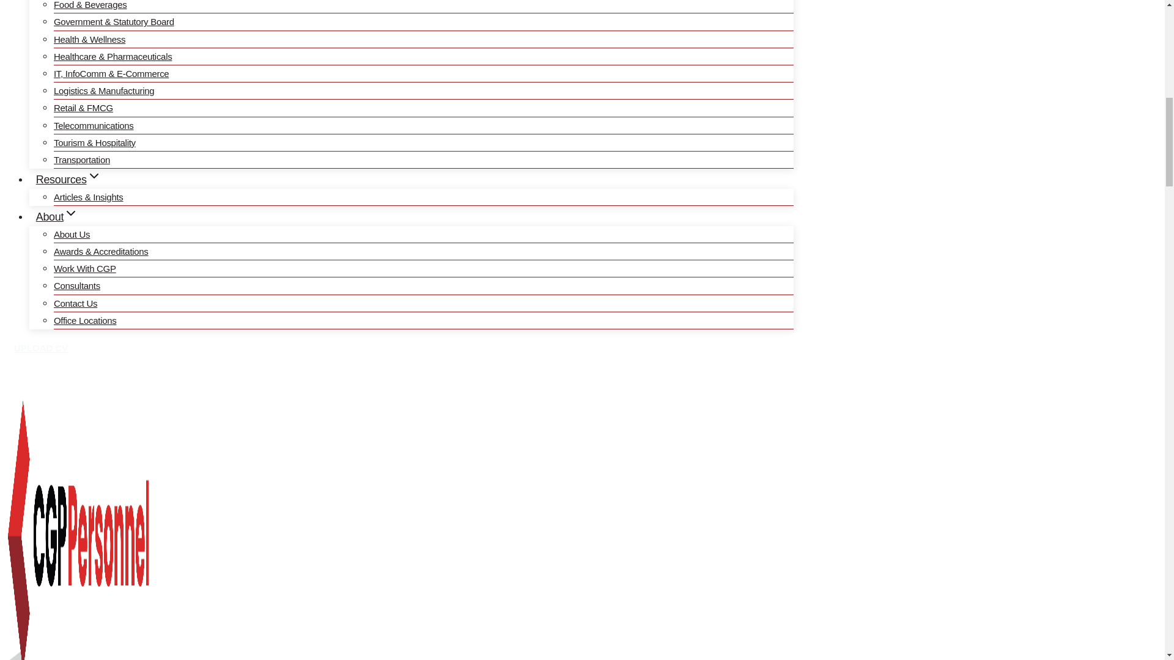 The width and height of the screenshot is (1174, 660). Describe the element at coordinates (85, 320) in the screenshot. I see `Office Locations` at that location.